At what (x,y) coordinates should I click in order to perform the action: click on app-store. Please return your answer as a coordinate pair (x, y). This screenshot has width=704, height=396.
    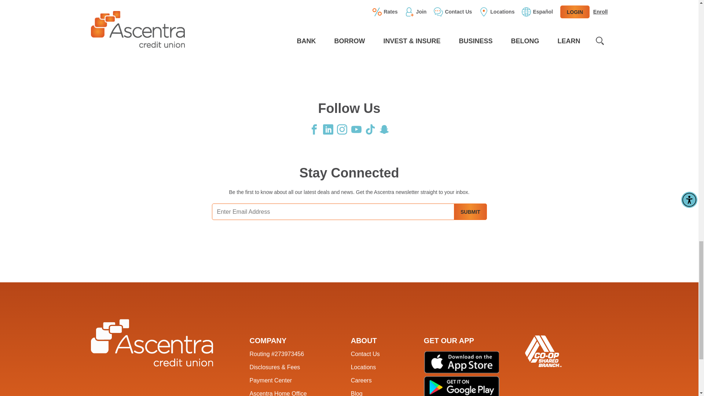
    Looking at the image, I should click on (462, 362).